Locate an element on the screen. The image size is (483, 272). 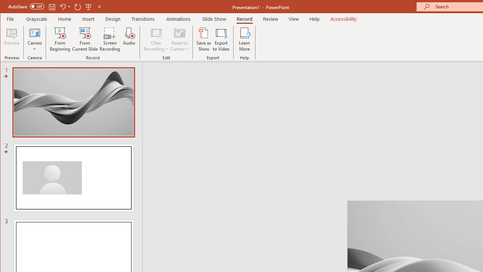
Grayscale is located at coordinates (37, 19).